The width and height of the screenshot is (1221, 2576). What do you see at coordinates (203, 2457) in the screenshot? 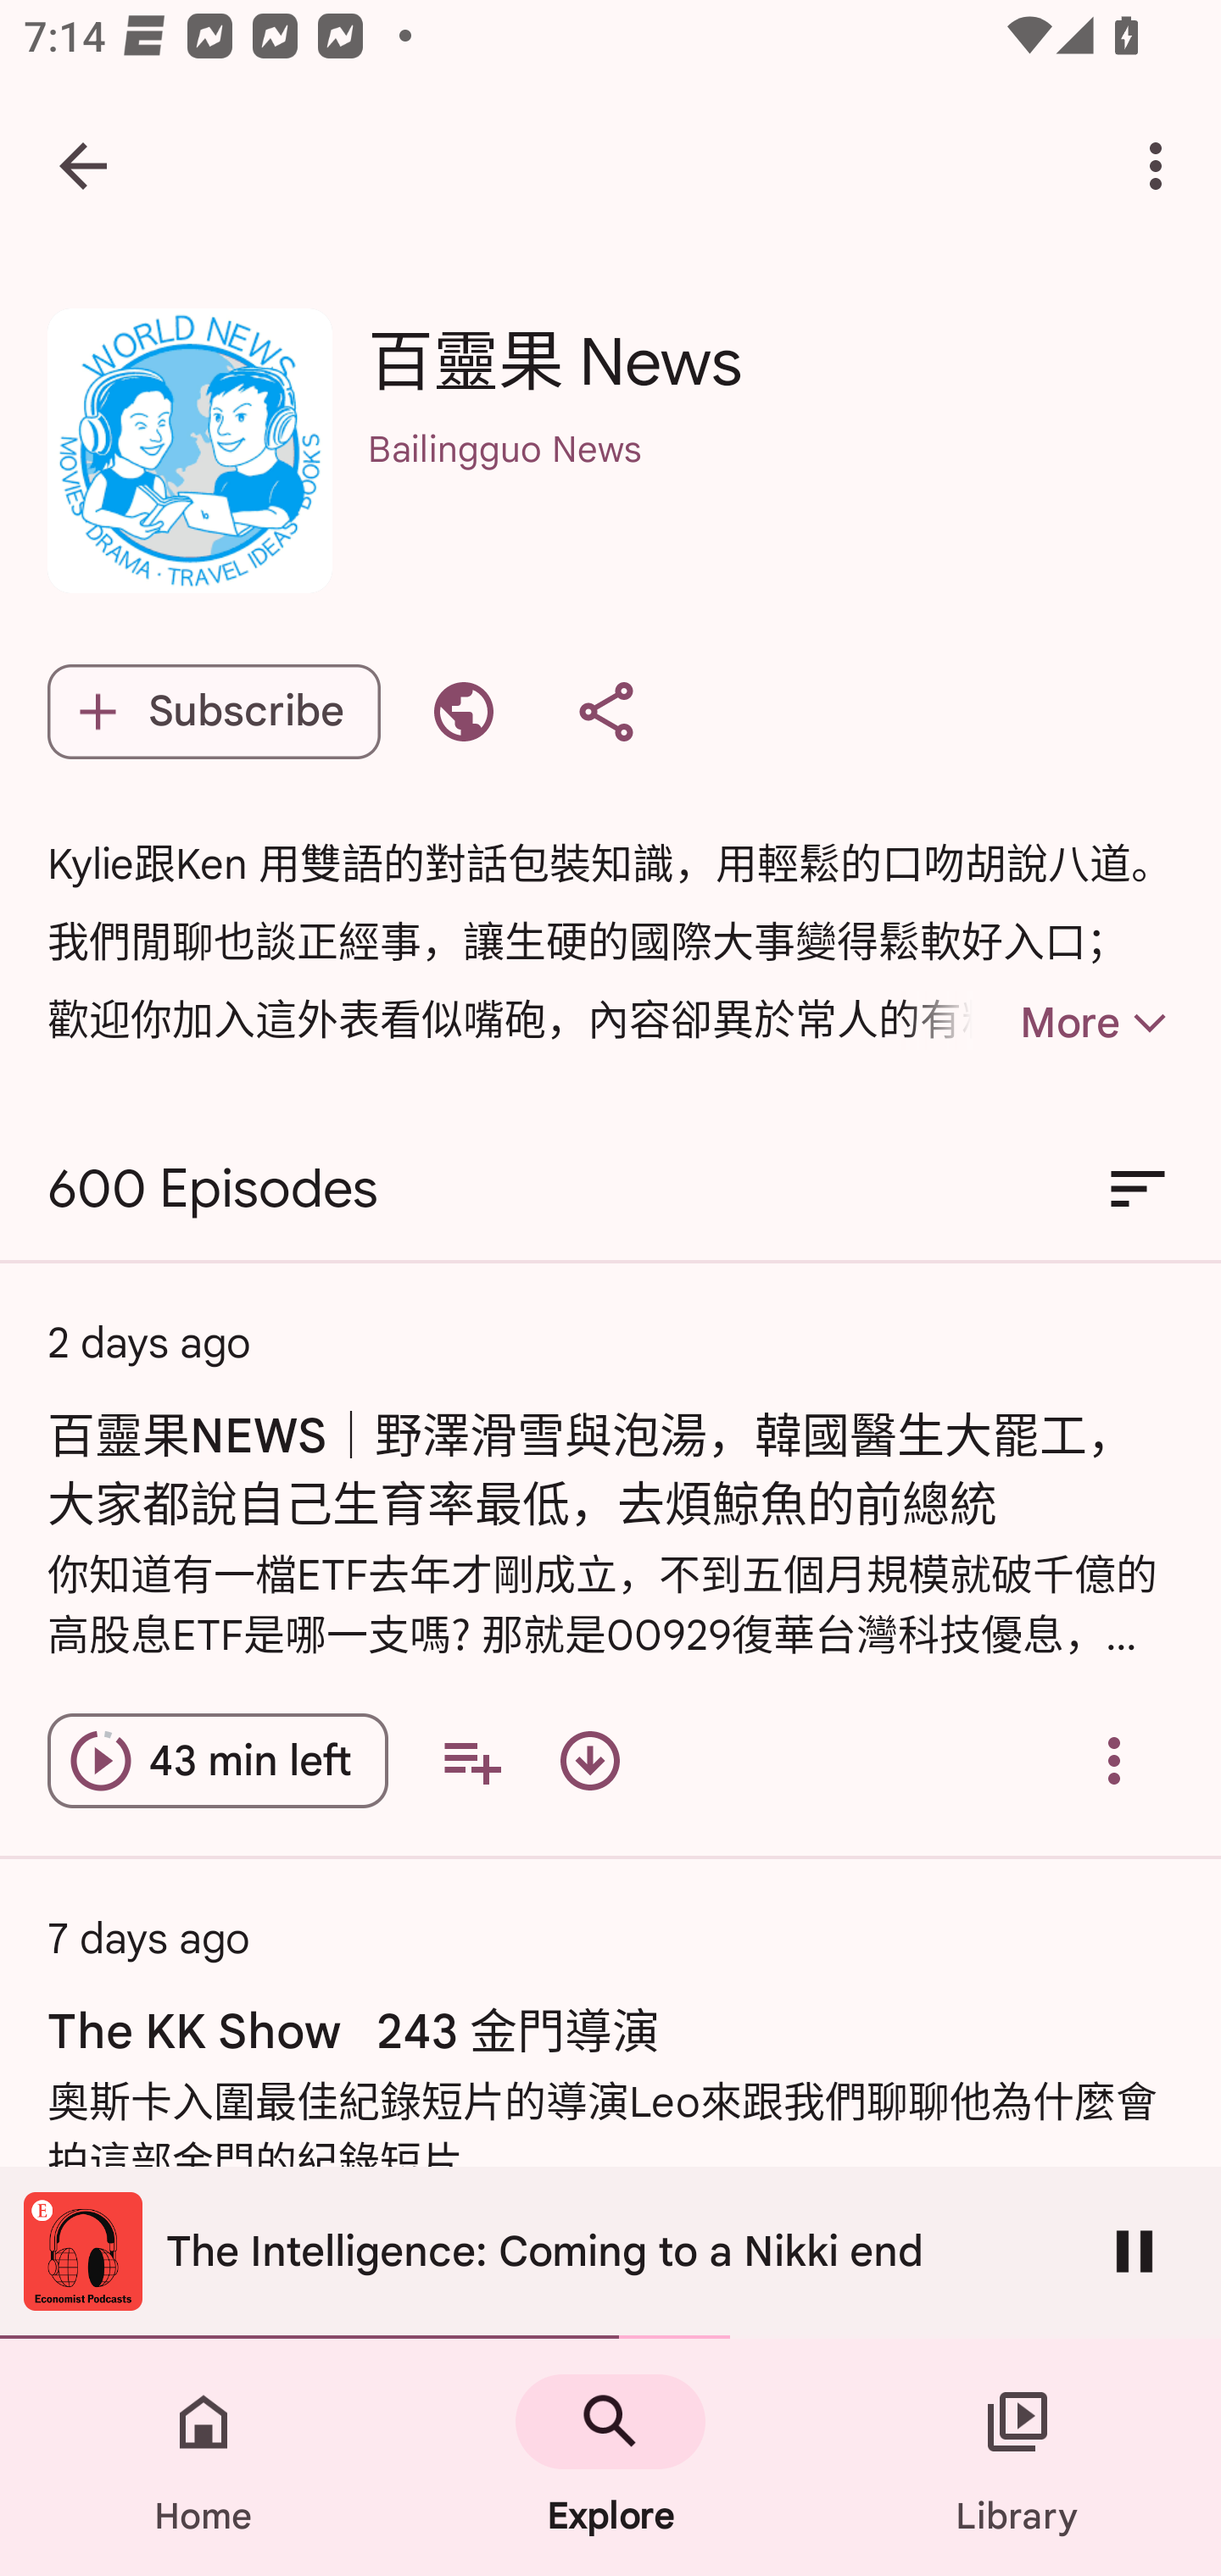
I see `Home` at bounding box center [203, 2457].